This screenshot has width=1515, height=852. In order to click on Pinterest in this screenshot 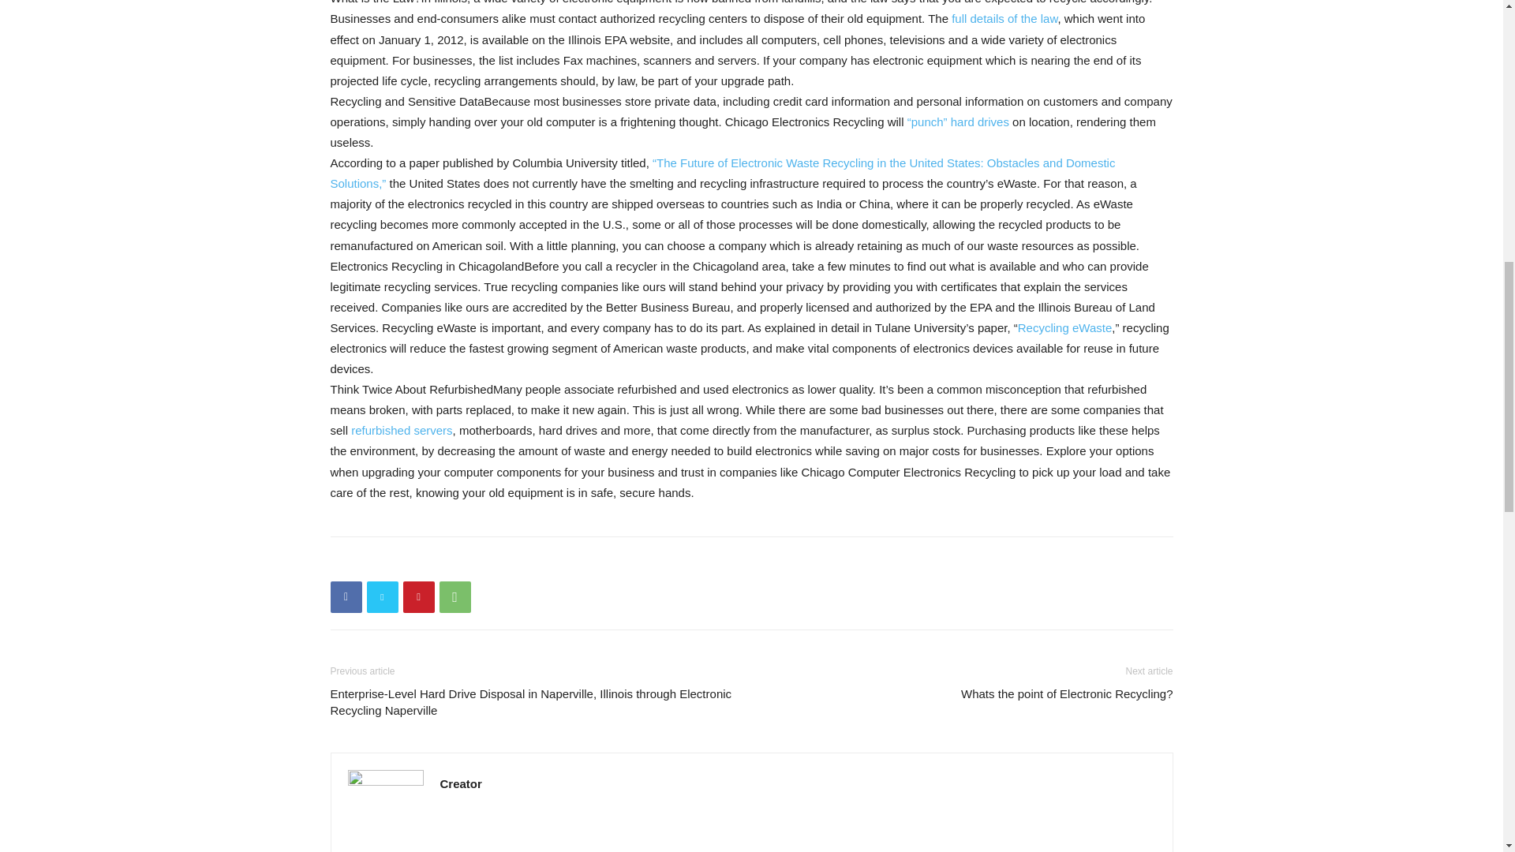, I will do `click(418, 596)`.